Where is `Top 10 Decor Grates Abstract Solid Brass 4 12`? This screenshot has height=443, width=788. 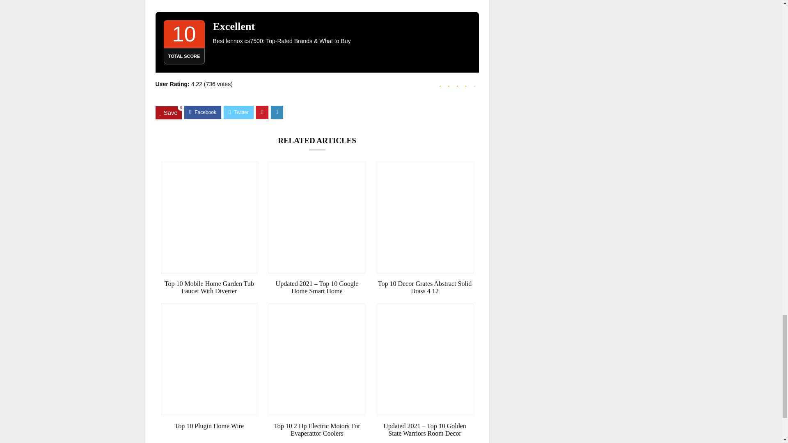
Top 10 Decor Grates Abstract Solid Brass 4 12 is located at coordinates (425, 287).